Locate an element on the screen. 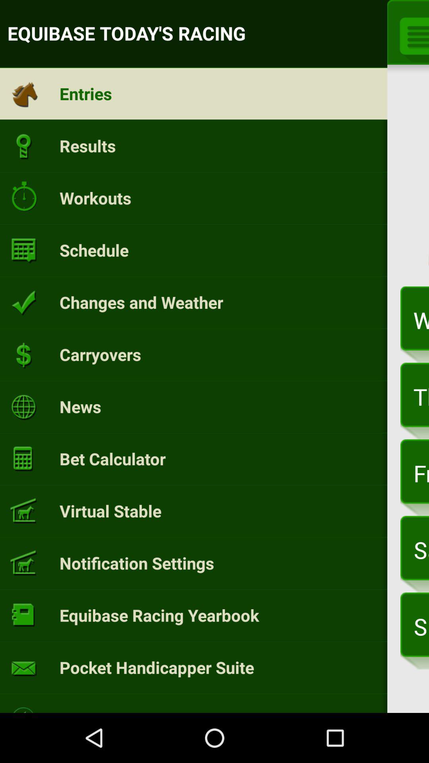 The height and width of the screenshot is (763, 429). press schedule is located at coordinates (94, 250).